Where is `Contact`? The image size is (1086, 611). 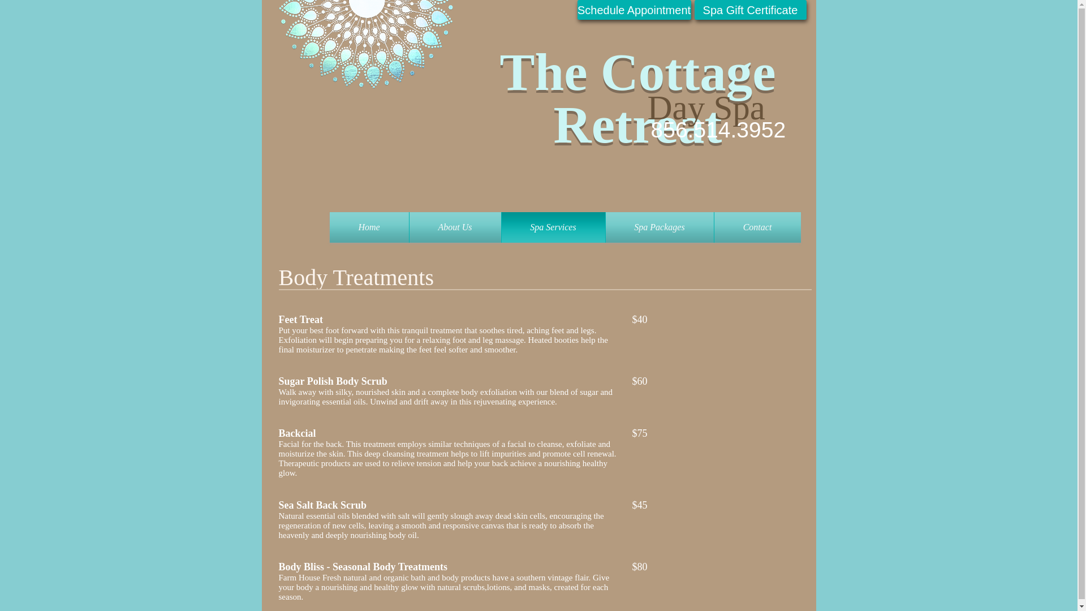
Contact is located at coordinates (757, 227).